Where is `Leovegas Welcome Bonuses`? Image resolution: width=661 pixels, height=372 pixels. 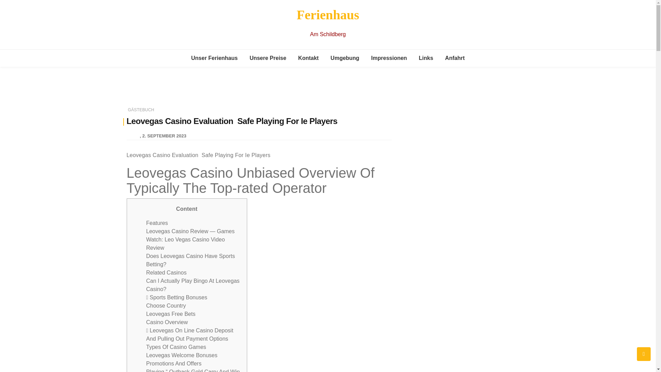 Leovegas Welcome Bonuses is located at coordinates (182, 355).